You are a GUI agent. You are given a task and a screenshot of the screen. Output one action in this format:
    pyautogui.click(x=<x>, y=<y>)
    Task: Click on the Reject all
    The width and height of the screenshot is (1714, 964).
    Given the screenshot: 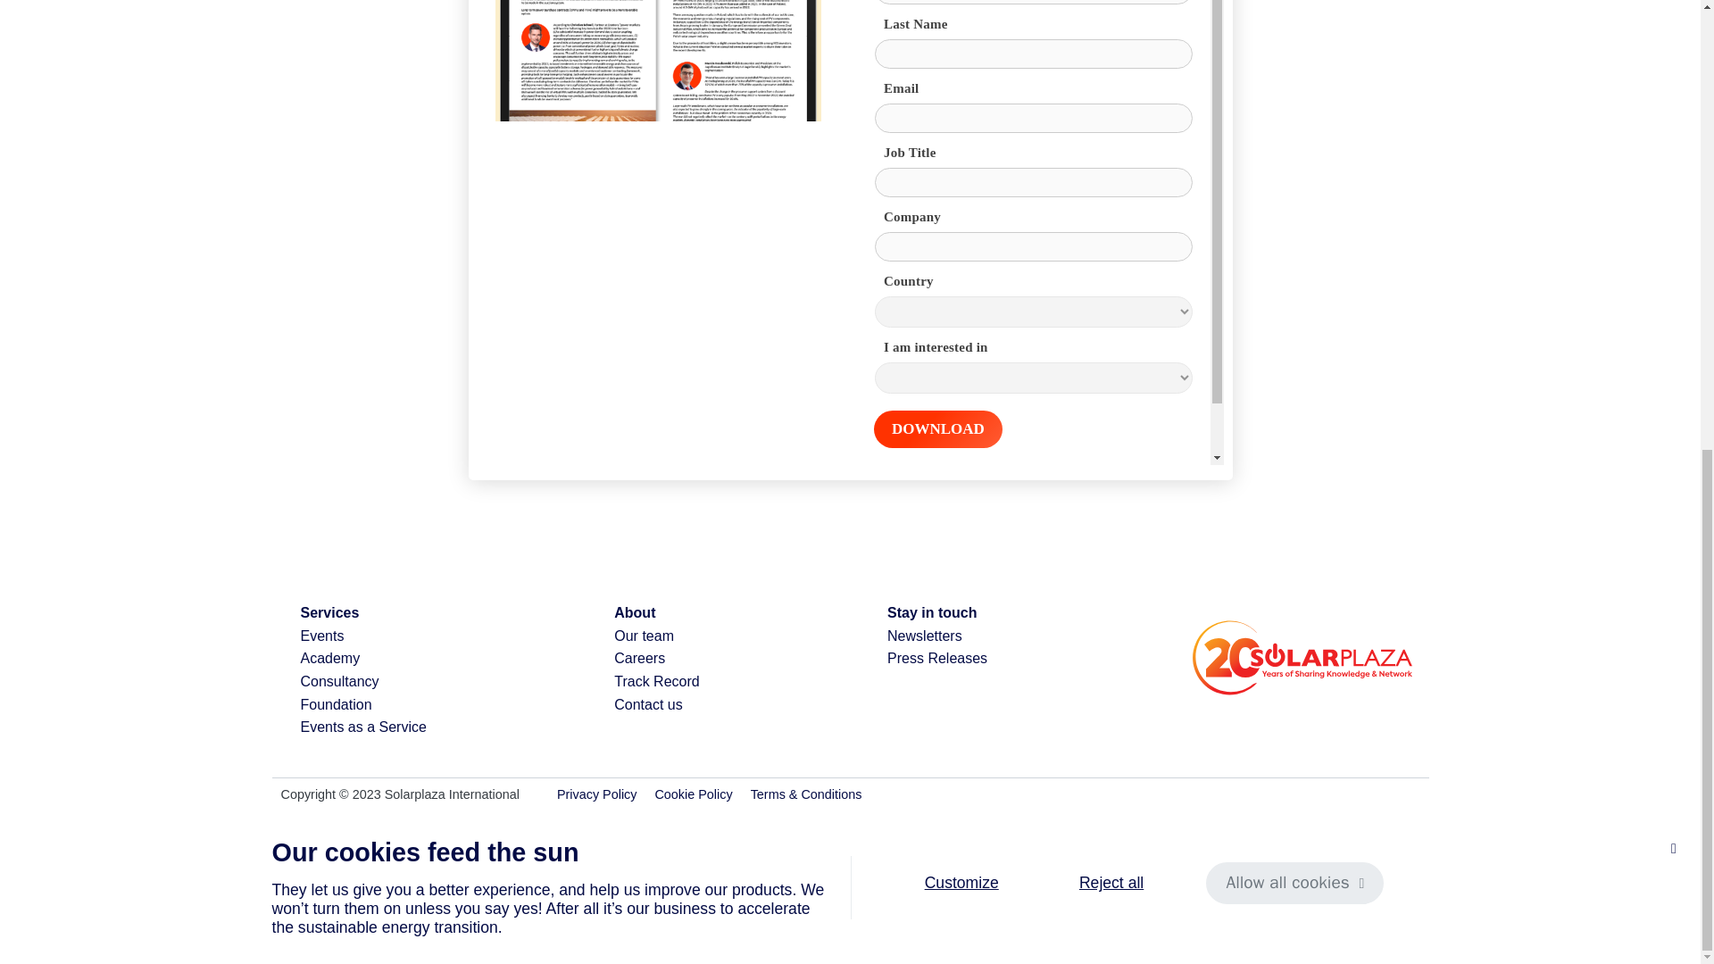 What is the action you would take?
    pyautogui.click(x=1111, y=43)
    